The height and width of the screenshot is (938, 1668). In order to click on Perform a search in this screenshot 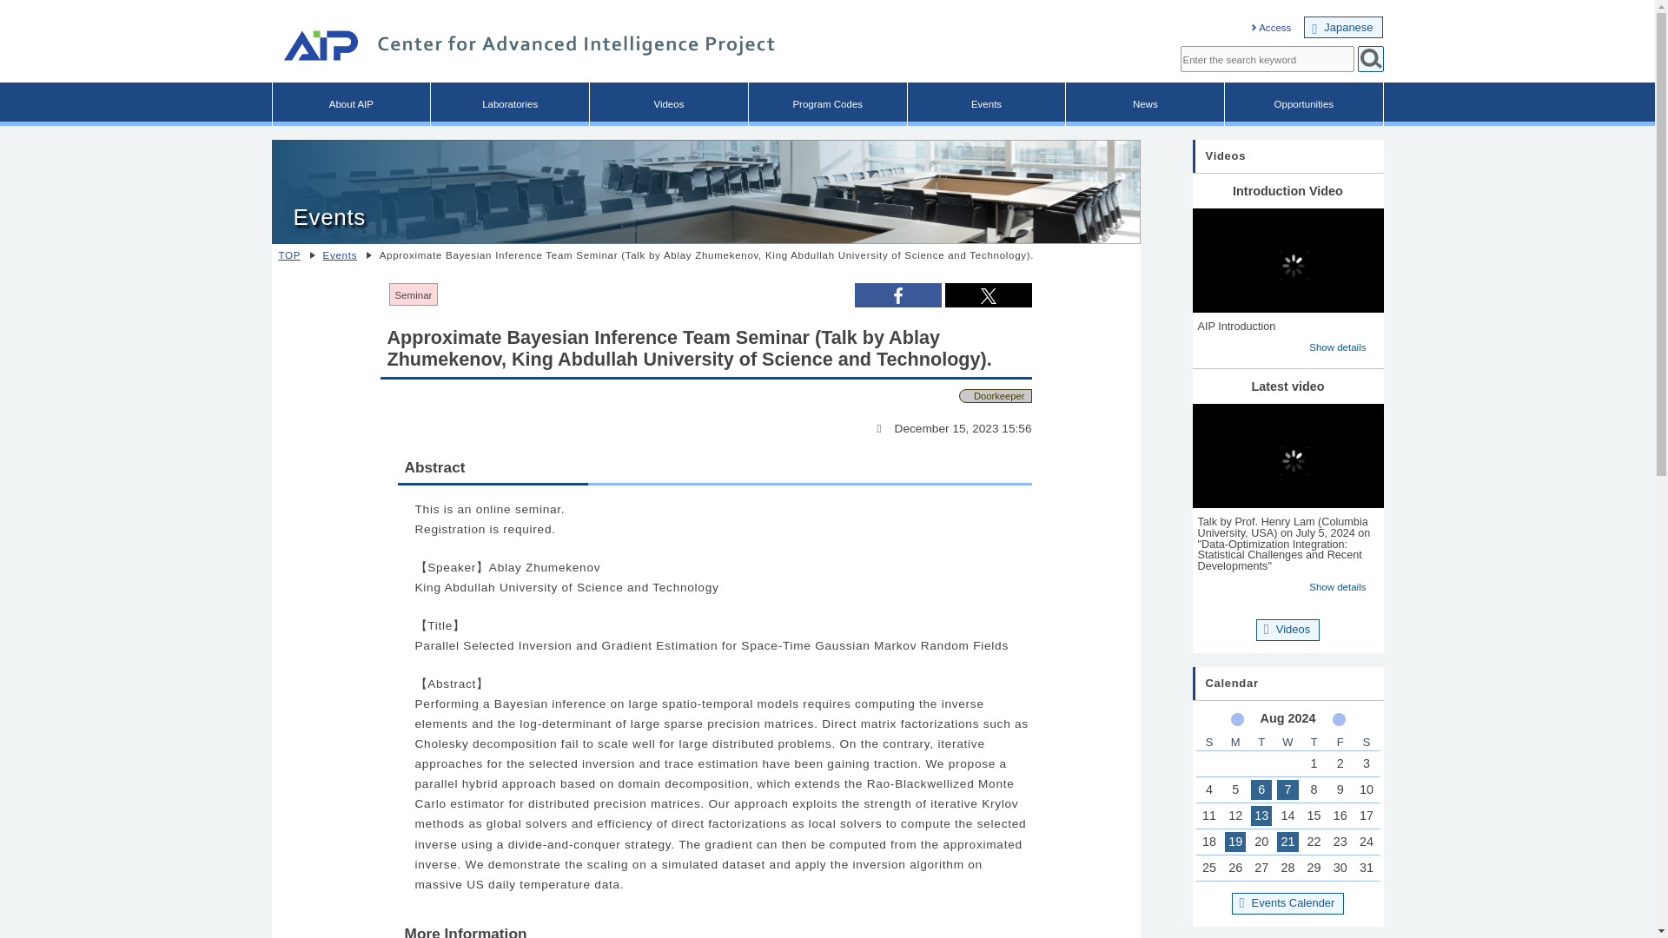, I will do `click(1369, 59)`.